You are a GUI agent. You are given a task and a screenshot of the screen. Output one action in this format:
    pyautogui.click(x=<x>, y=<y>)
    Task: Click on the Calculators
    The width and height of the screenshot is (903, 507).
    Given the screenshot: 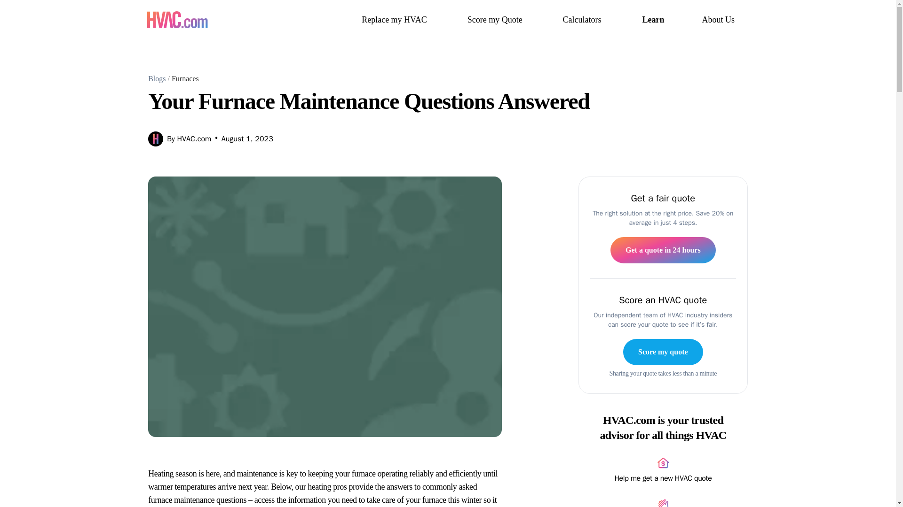 What is the action you would take?
    pyautogui.click(x=583, y=20)
    